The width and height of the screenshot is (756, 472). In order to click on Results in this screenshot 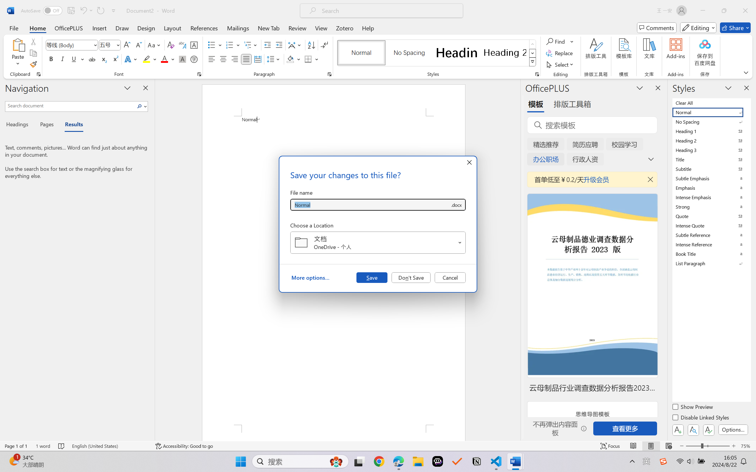, I will do `click(71, 125)`.